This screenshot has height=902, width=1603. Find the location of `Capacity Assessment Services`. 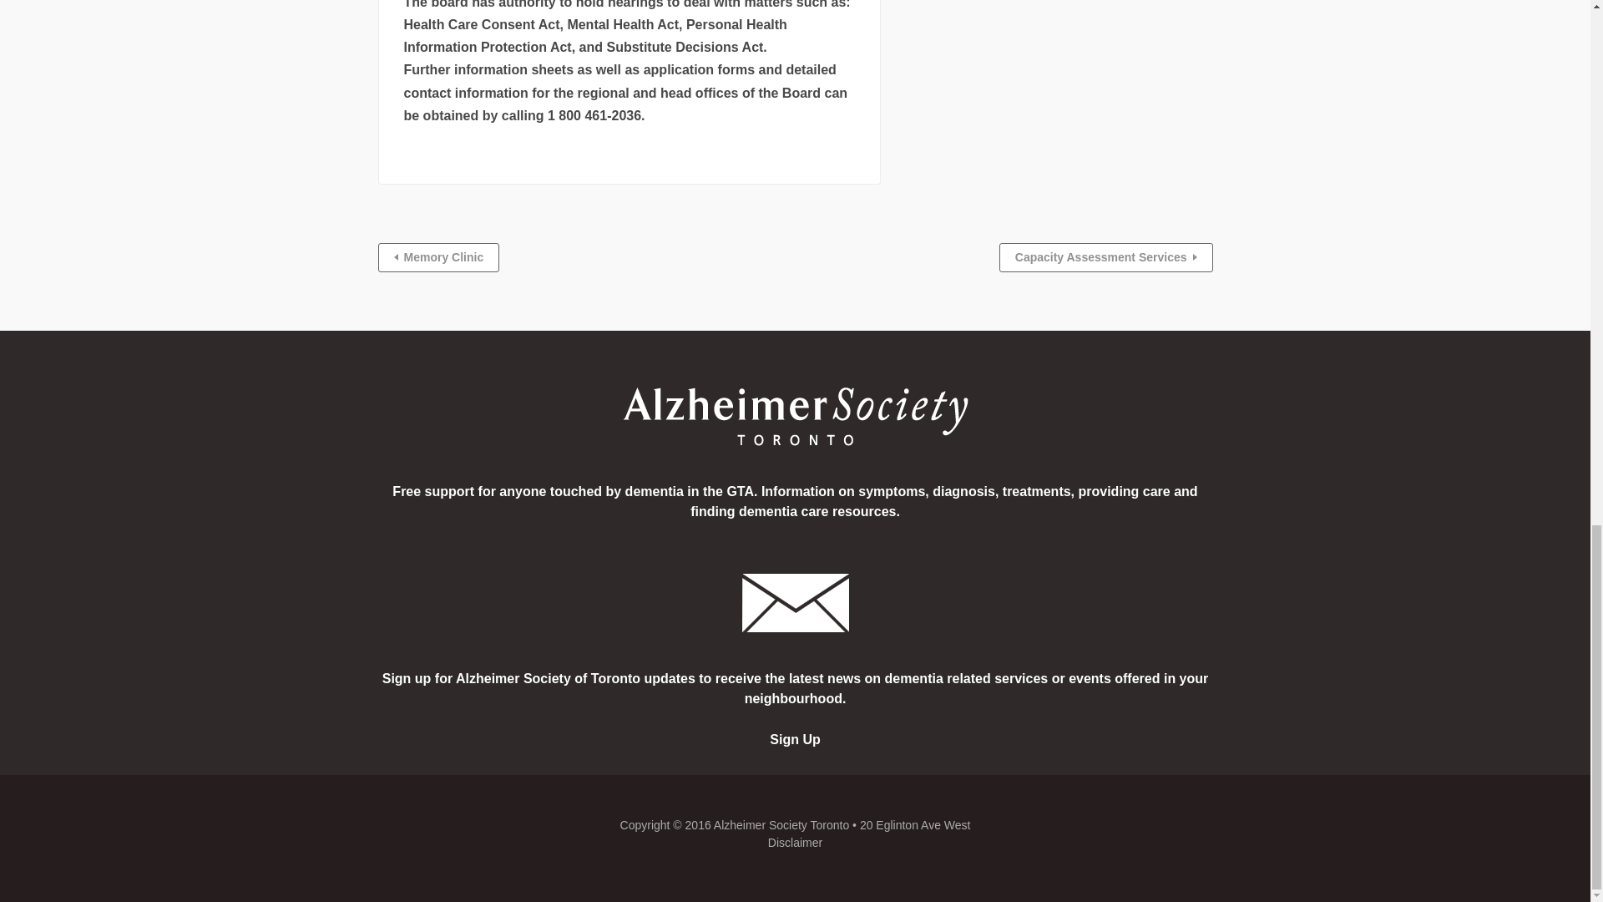

Capacity Assessment Services is located at coordinates (1105, 257).